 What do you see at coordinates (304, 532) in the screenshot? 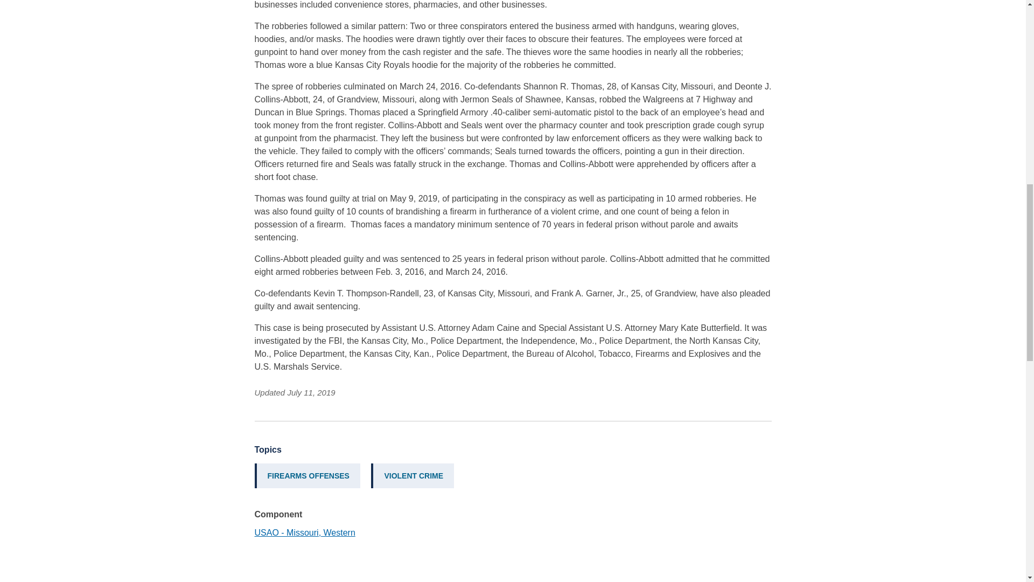
I see `USAO - Missouri, Western` at bounding box center [304, 532].